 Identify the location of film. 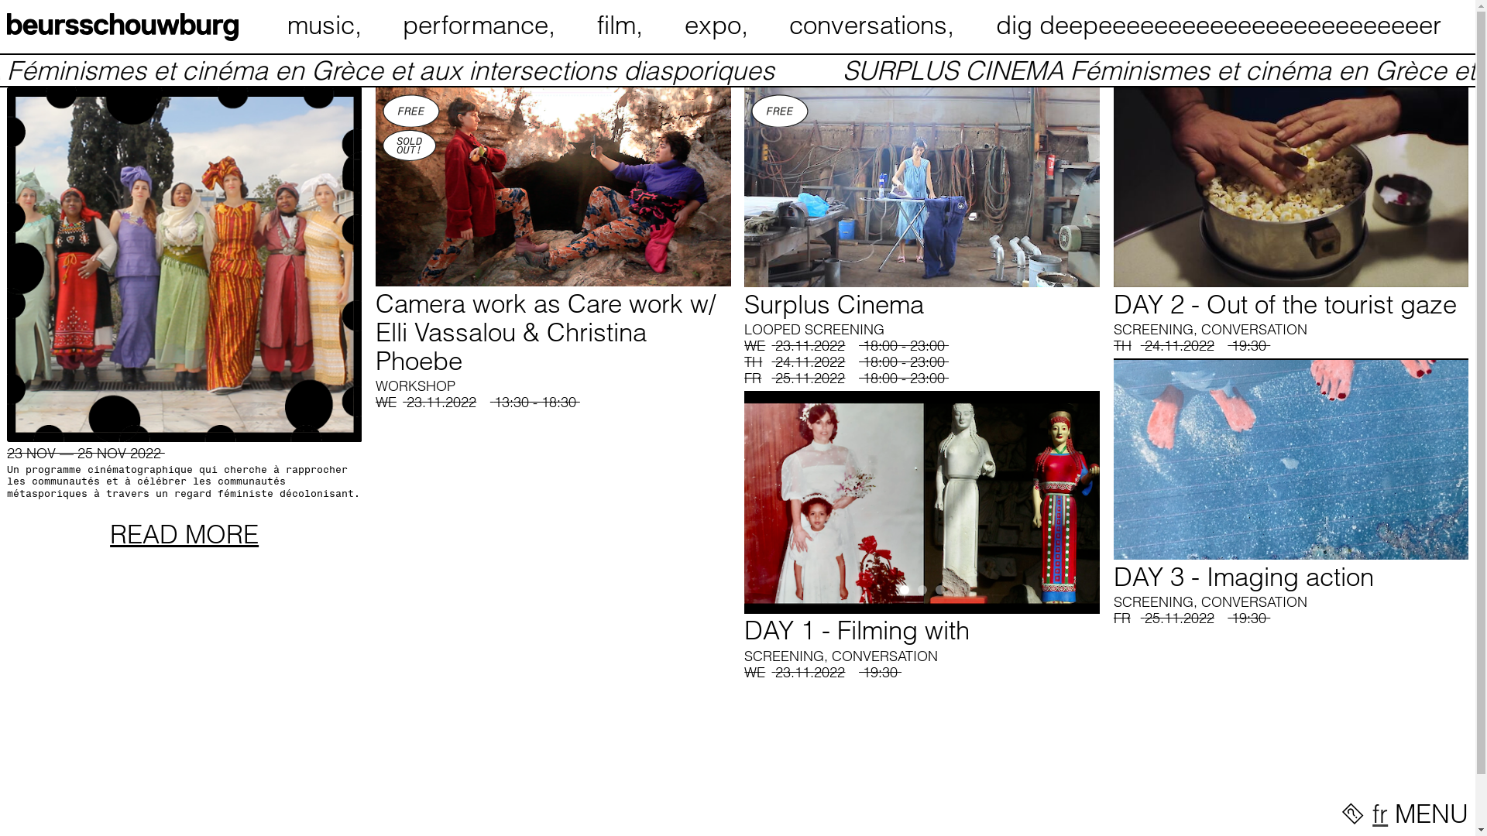
(623, 25).